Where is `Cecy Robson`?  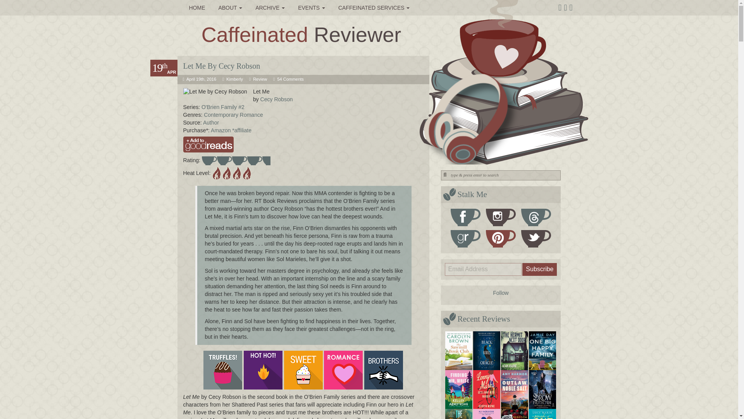 Cecy Robson is located at coordinates (277, 99).